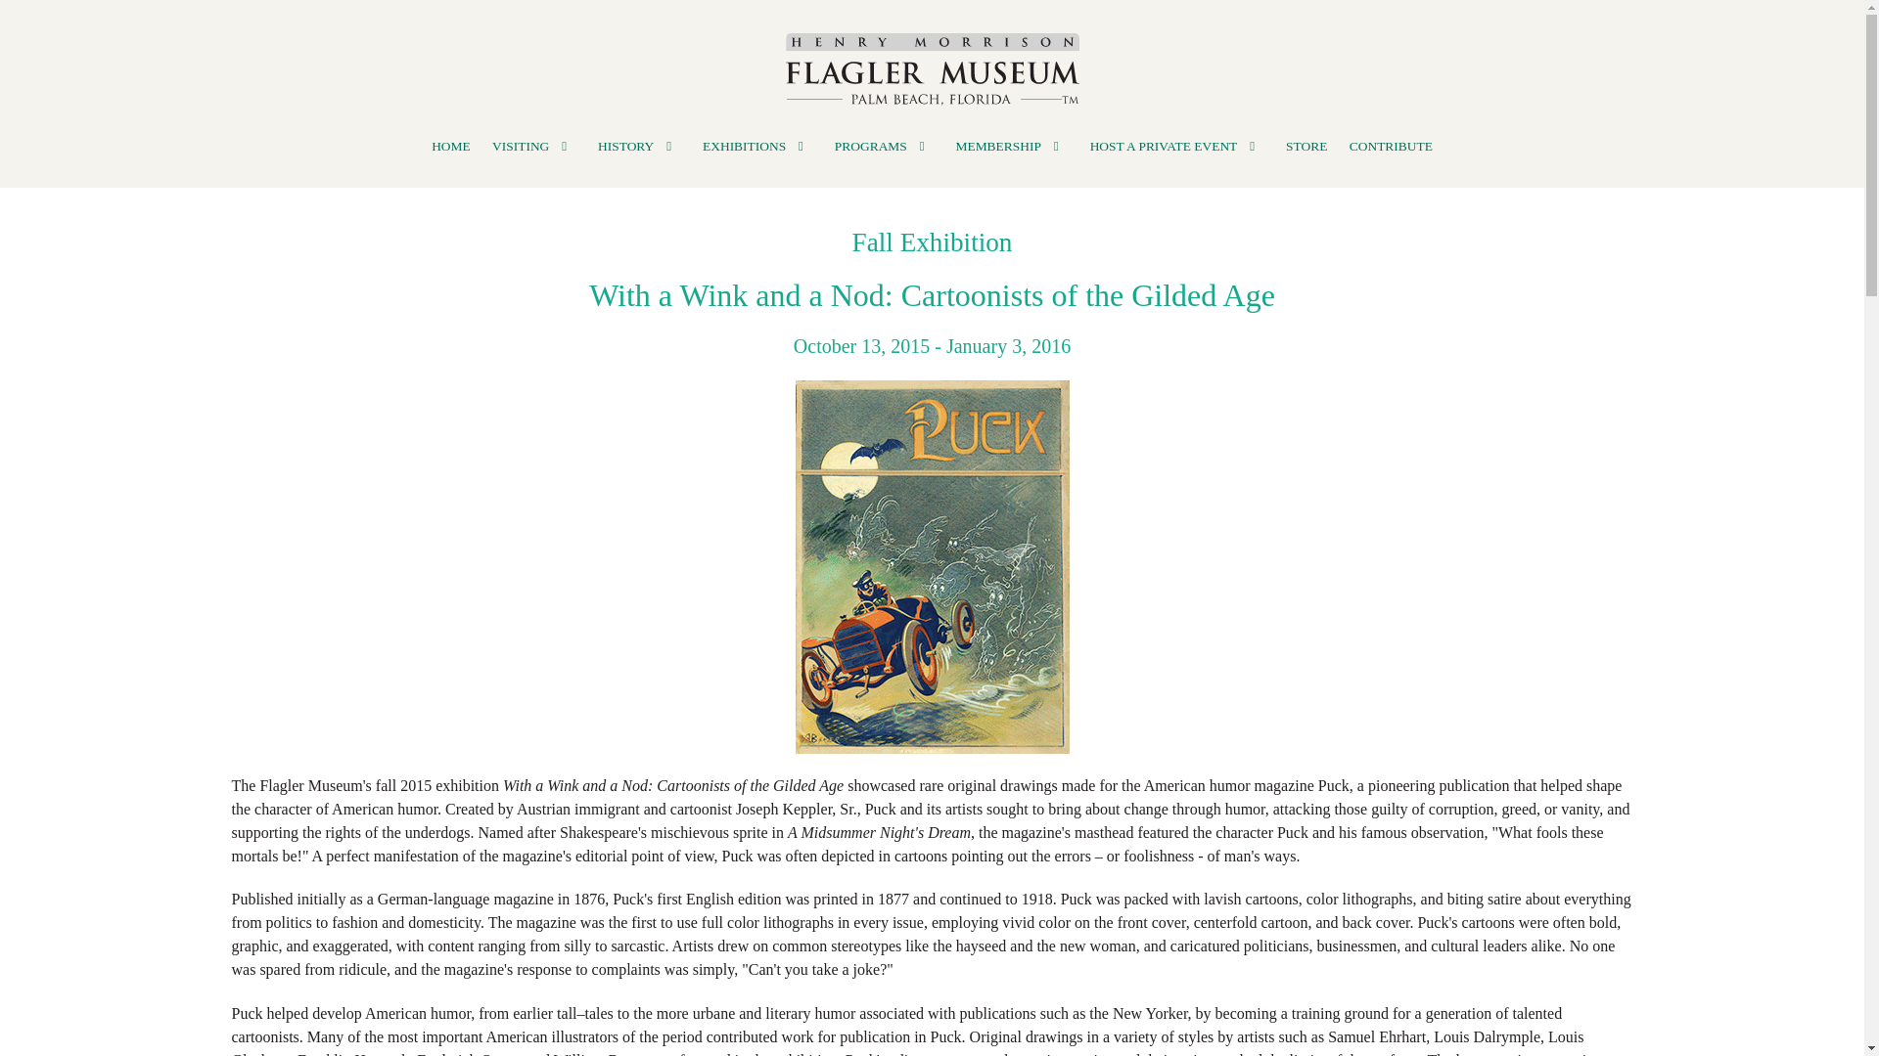 Image resolution: width=1879 pixels, height=1056 pixels. What do you see at coordinates (450, 147) in the screenshot?
I see `HOME` at bounding box center [450, 147].